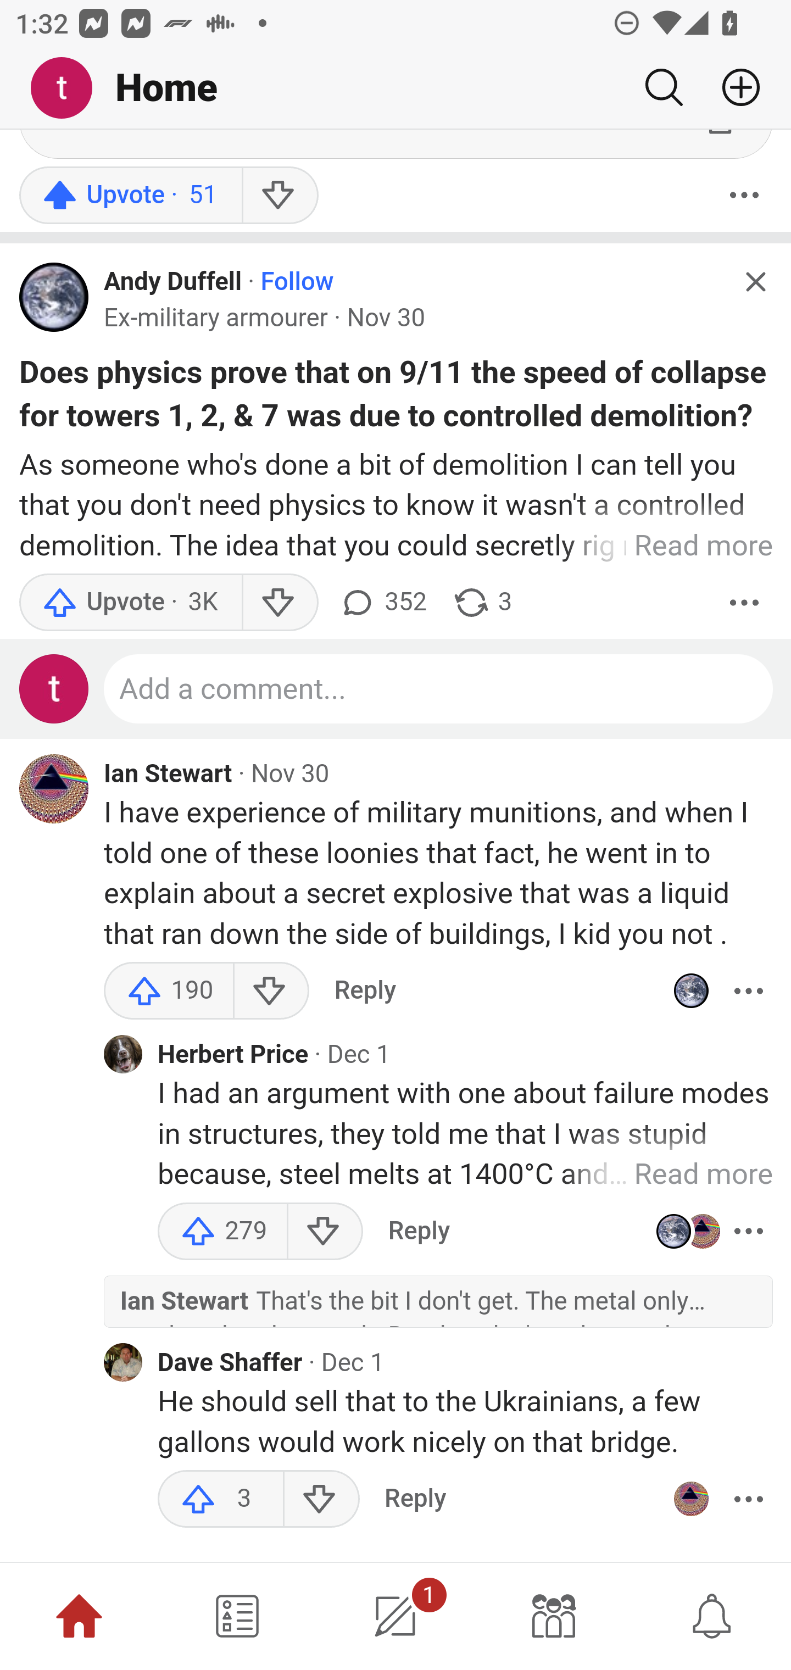 Image resolution: width=791 pixels, height=1670 pixels. Describe the element at coordinates (744, 196) in the screenshot. I see `More` at that location.